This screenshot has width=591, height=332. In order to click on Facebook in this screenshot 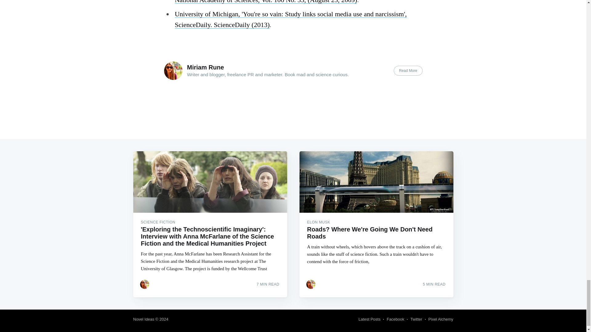, I will do `click(395, 319)`.